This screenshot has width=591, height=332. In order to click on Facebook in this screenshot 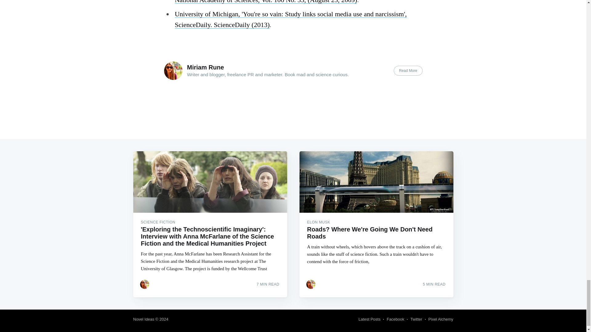, I will do `click(395, 319)`.